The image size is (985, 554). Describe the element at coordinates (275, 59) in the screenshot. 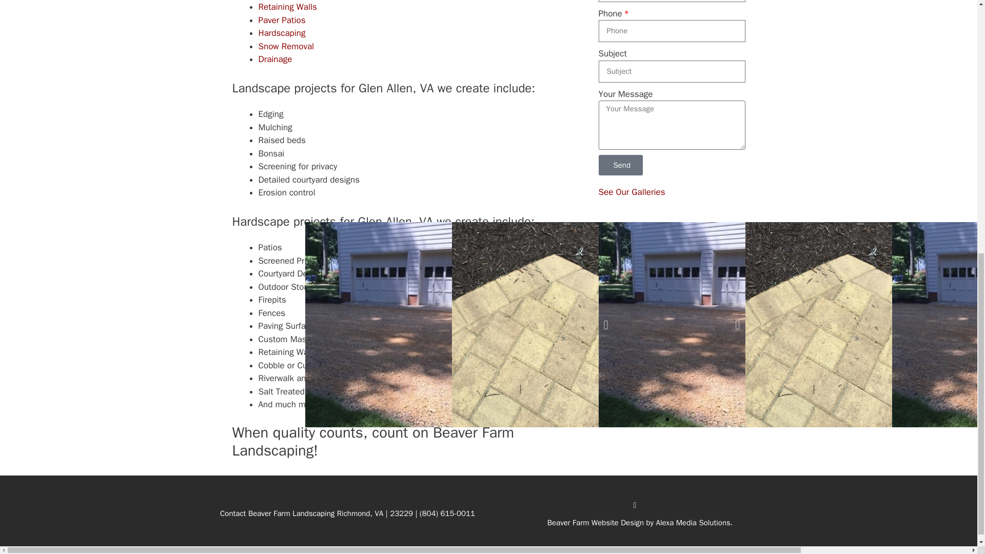

I see `Glen Allen Drainage Systems` at that location.